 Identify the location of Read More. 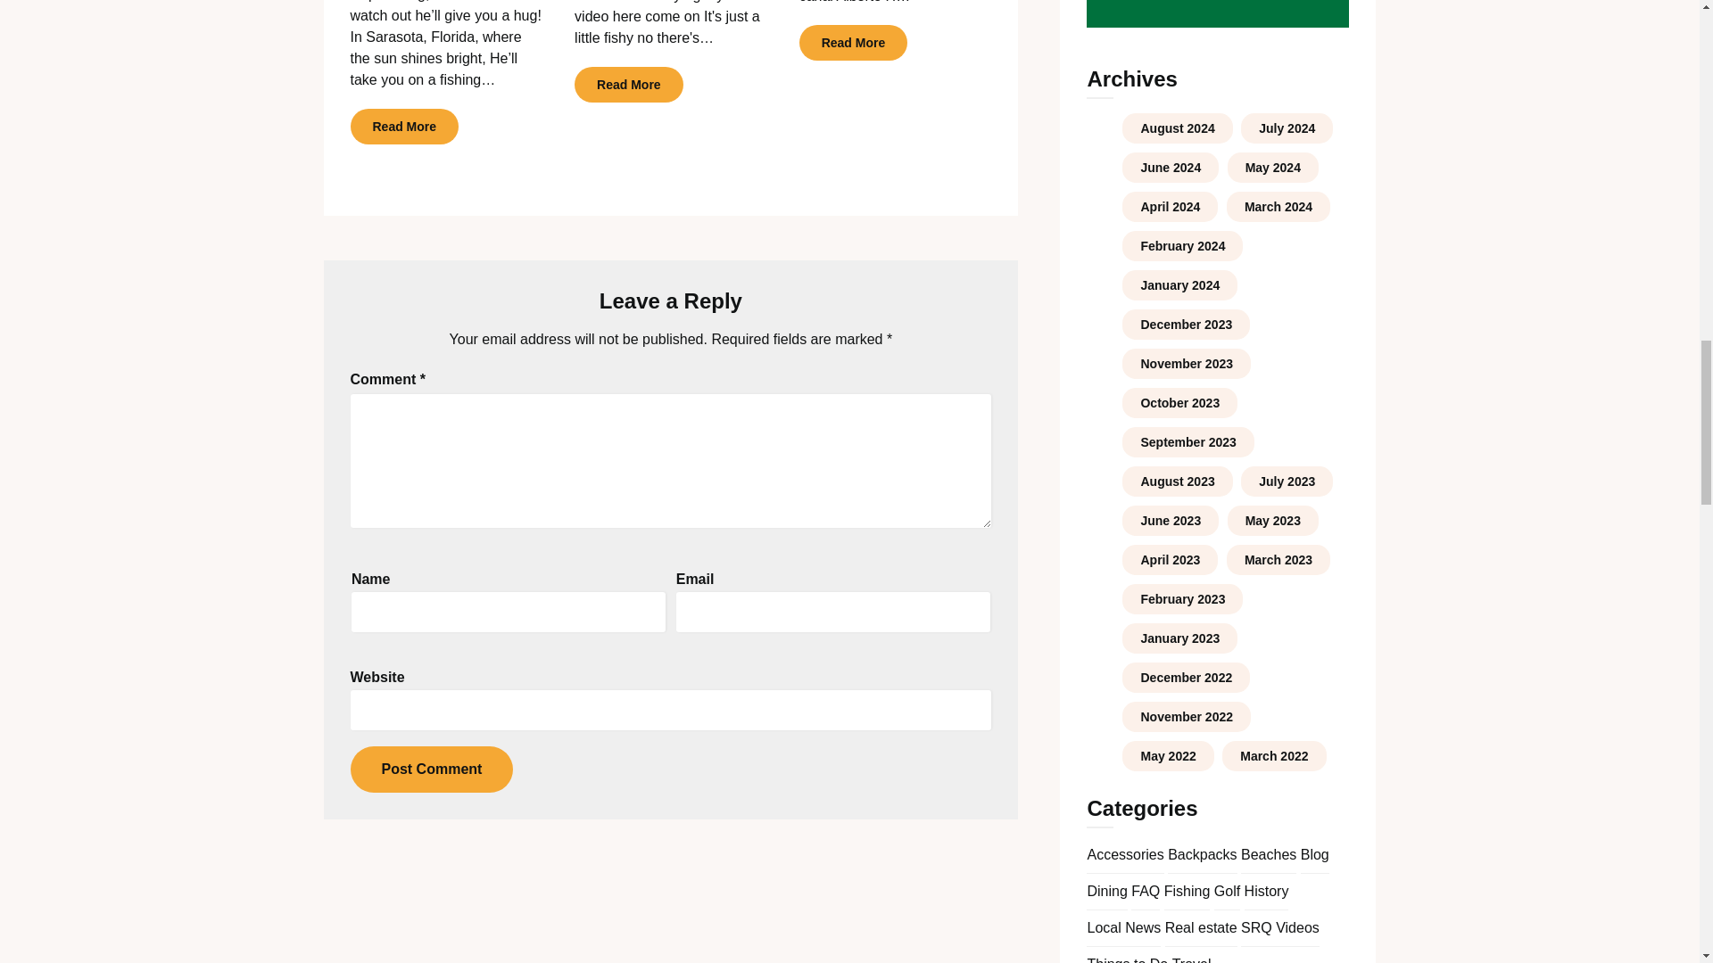
(853, 43).